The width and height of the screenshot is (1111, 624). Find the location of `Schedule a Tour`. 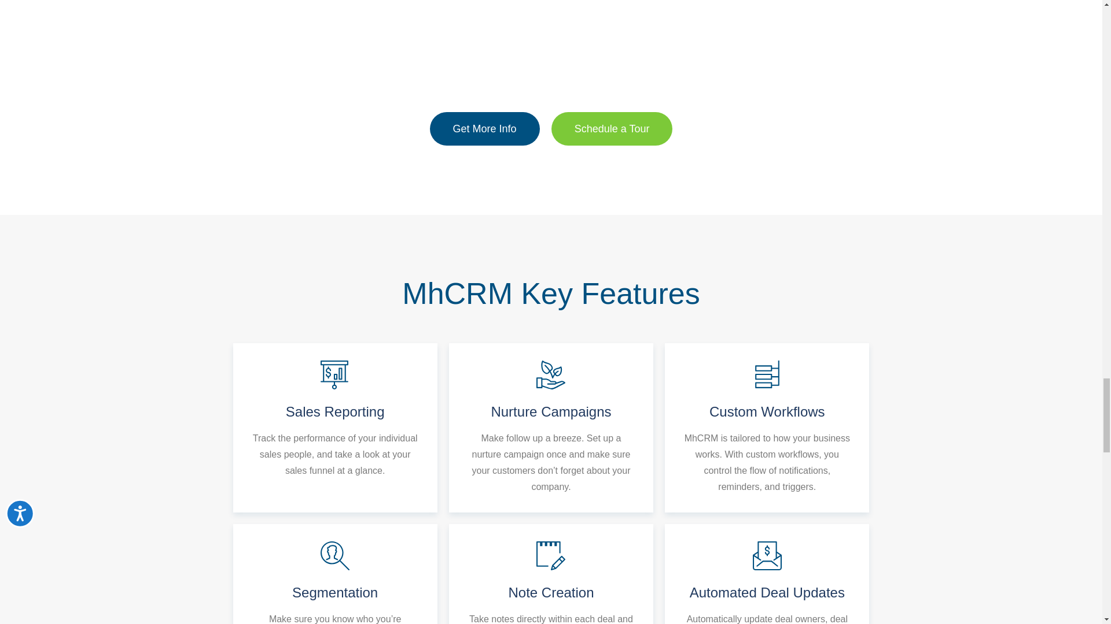

Schedule a Tour is located at coordinates (612, 128).